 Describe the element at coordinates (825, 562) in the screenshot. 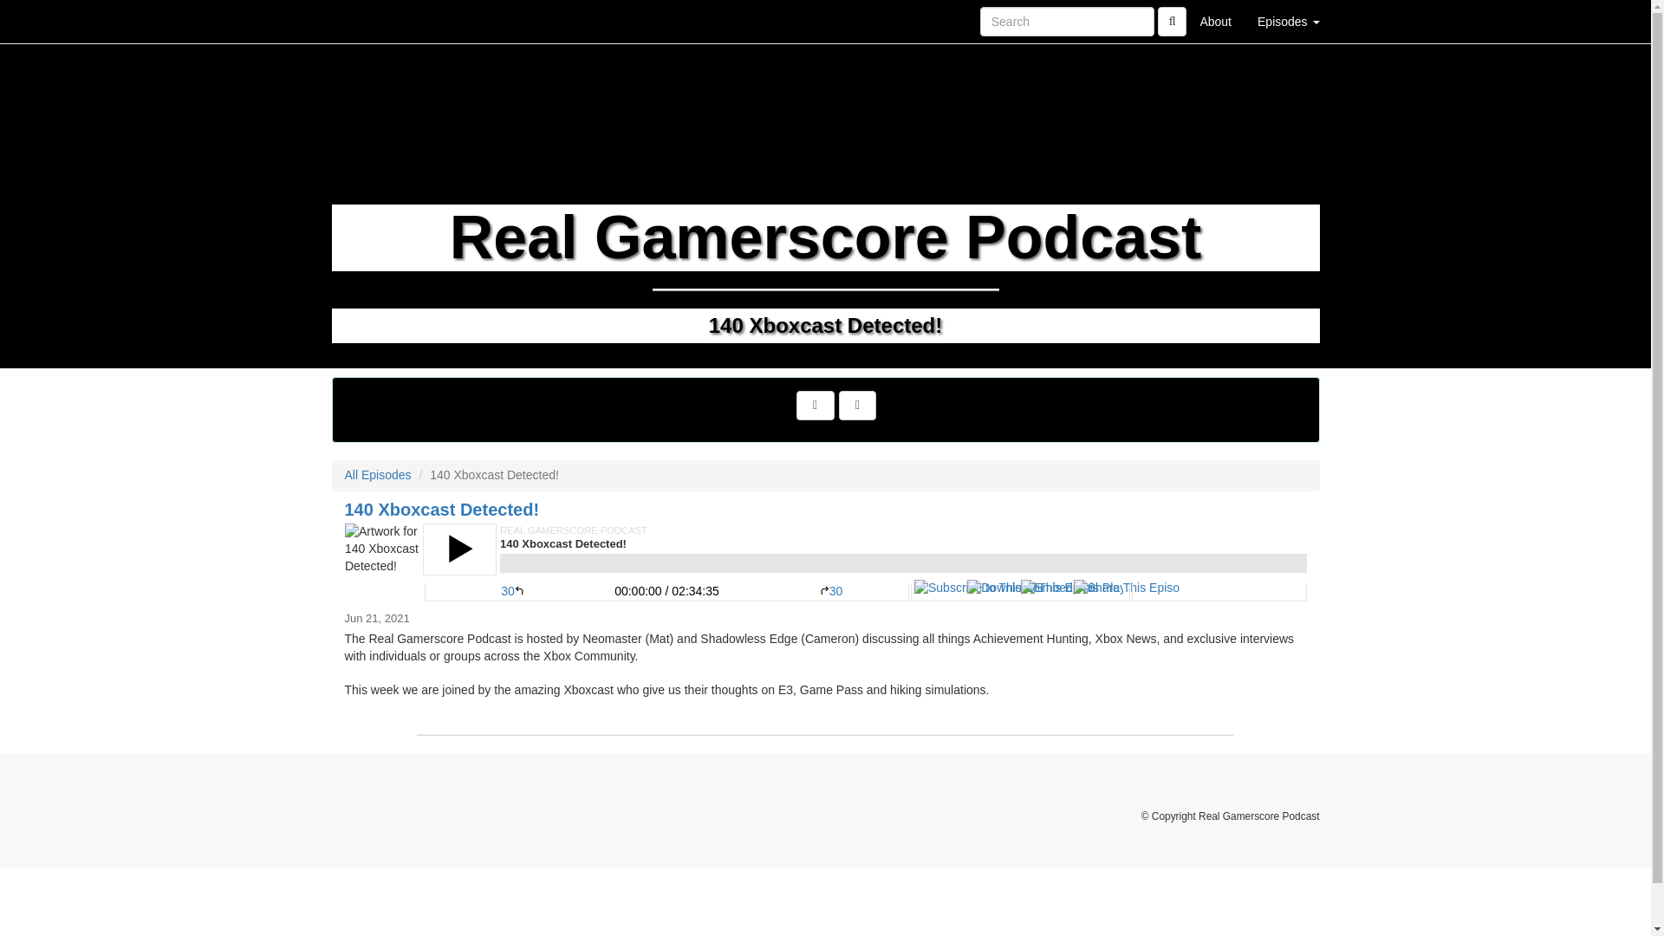

I see `140 Xboxcast Detected!` at that location.